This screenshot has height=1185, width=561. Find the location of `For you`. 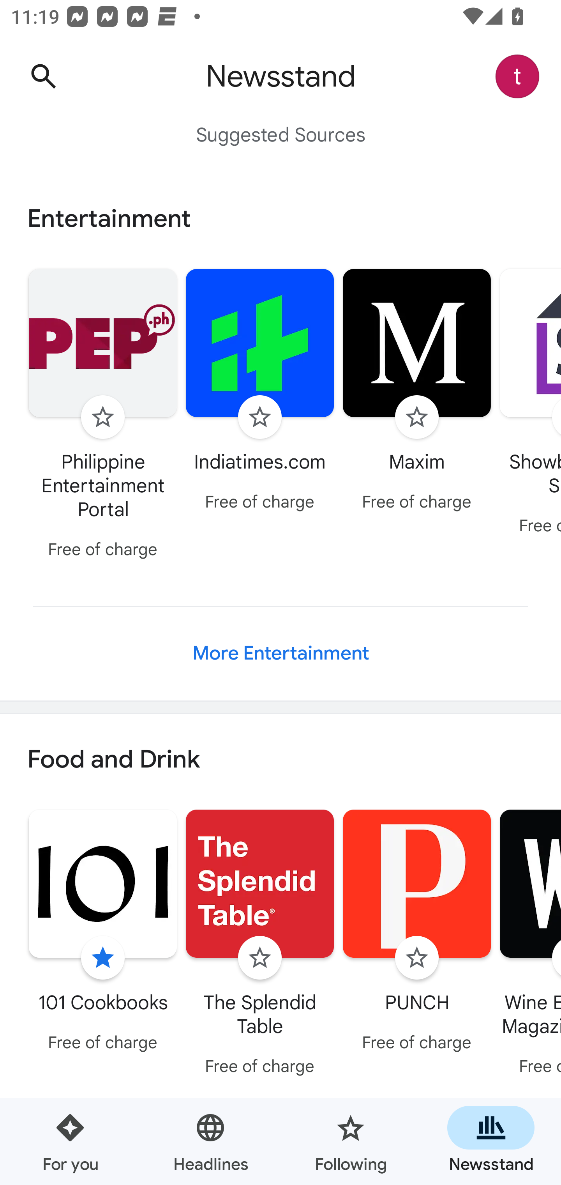

For you is located at coordinates (70, 1141).